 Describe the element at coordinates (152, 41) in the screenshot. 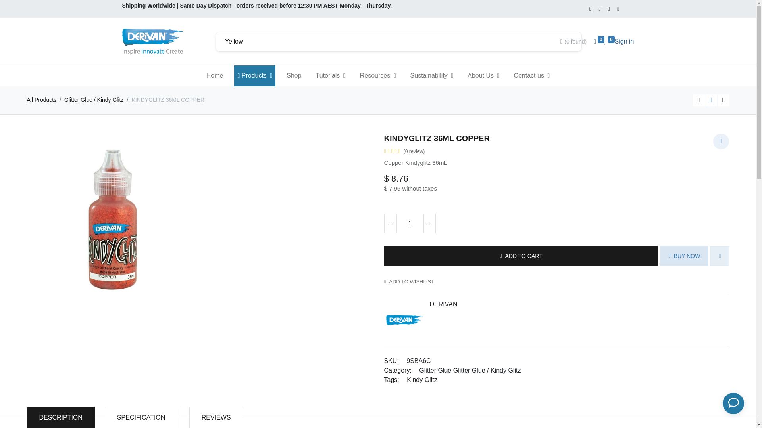

I see `Derivan B2C Website` at that location.